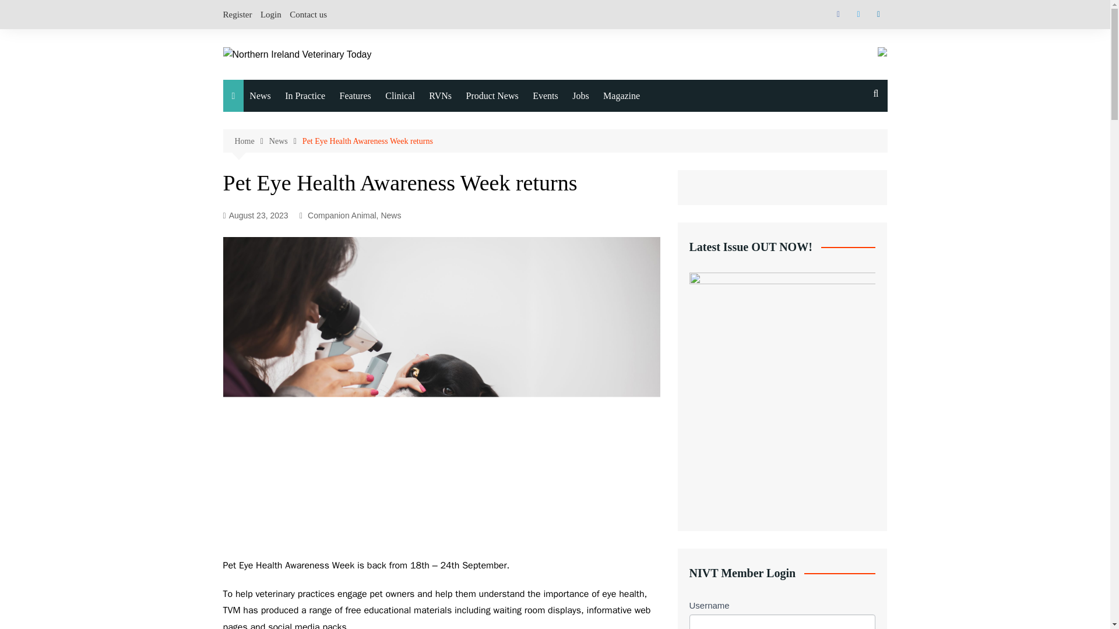 The width and height of the screenshot is (1119, 629). I want to click on Login, so click(271, 14).